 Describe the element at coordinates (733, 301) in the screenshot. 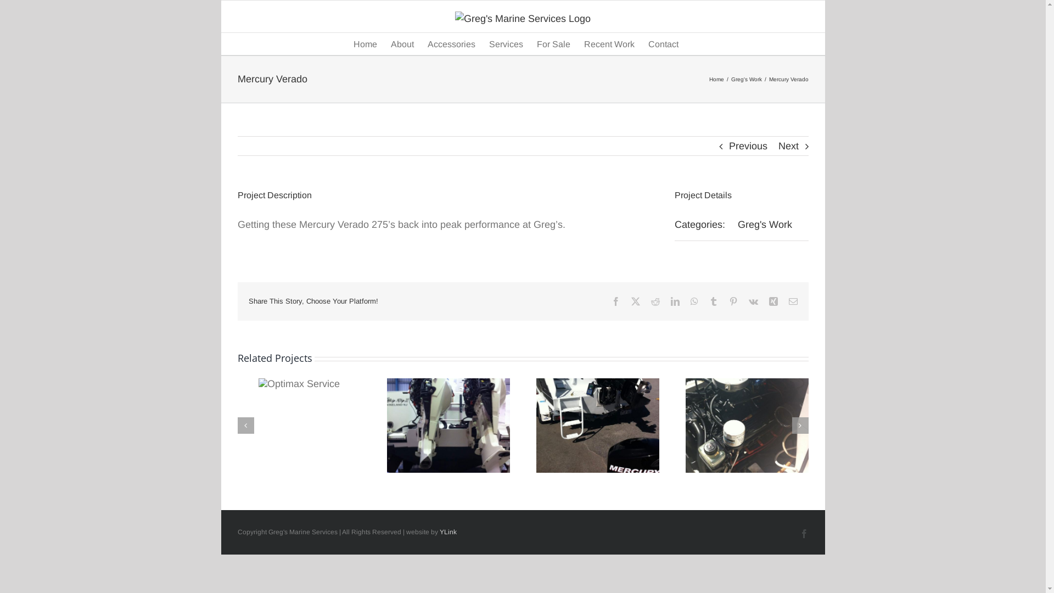

I see `Pinterest` at that location.